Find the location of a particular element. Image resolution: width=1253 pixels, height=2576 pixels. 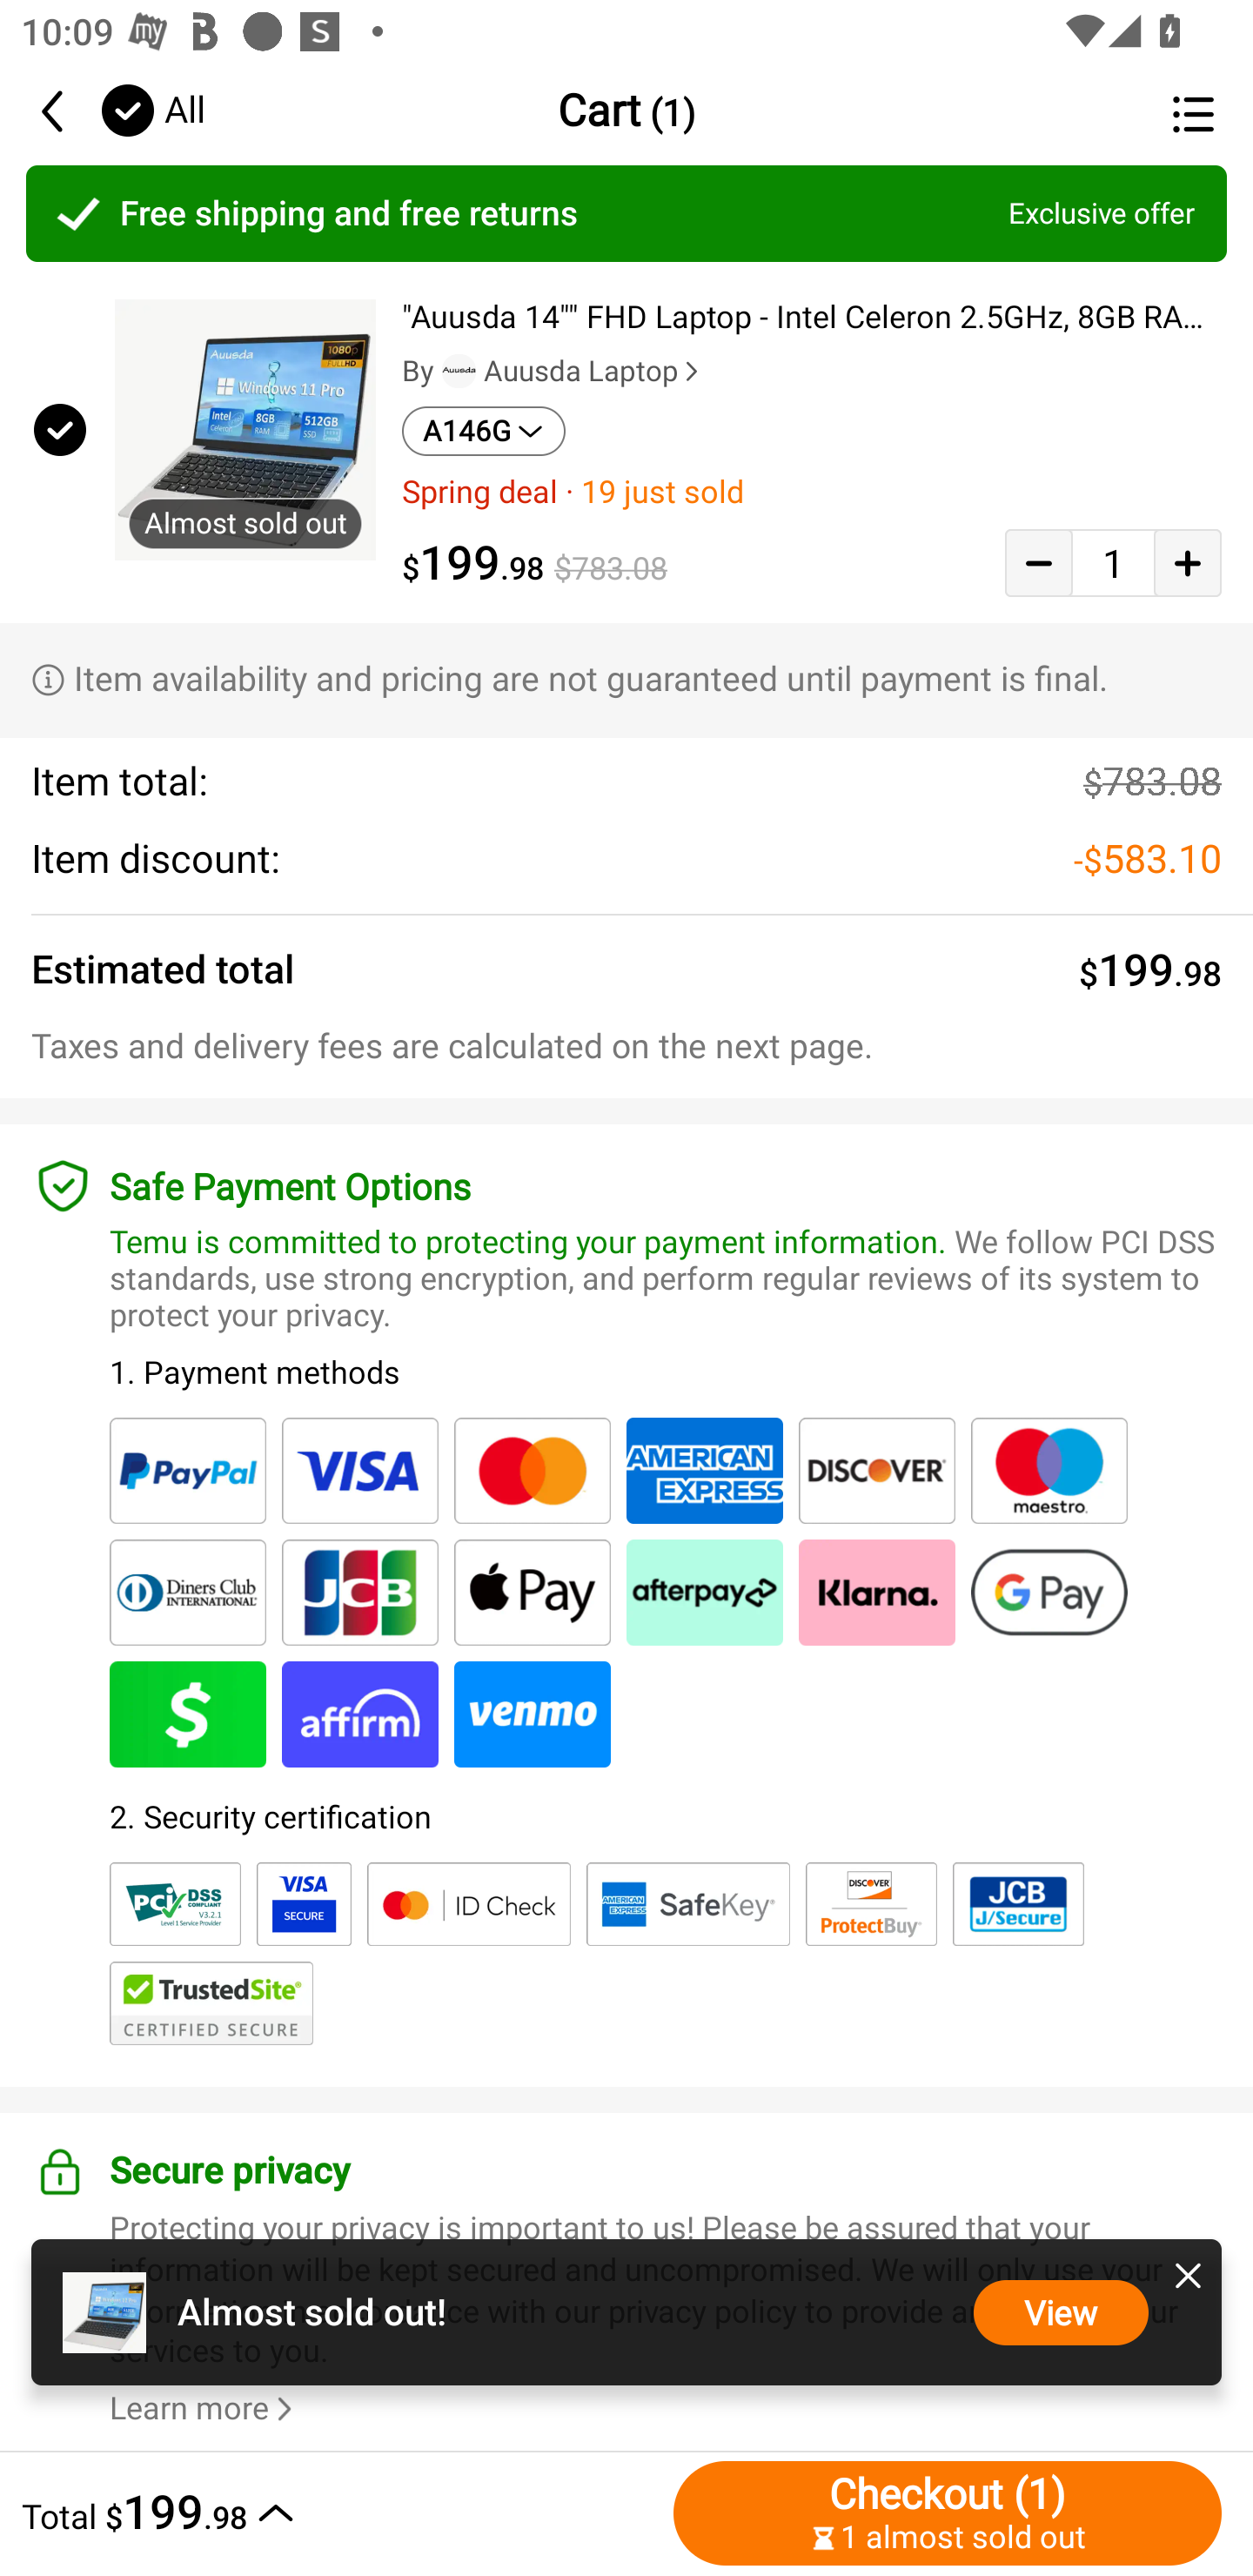

Decrease quantity button is located at coordinates (1038, 562).